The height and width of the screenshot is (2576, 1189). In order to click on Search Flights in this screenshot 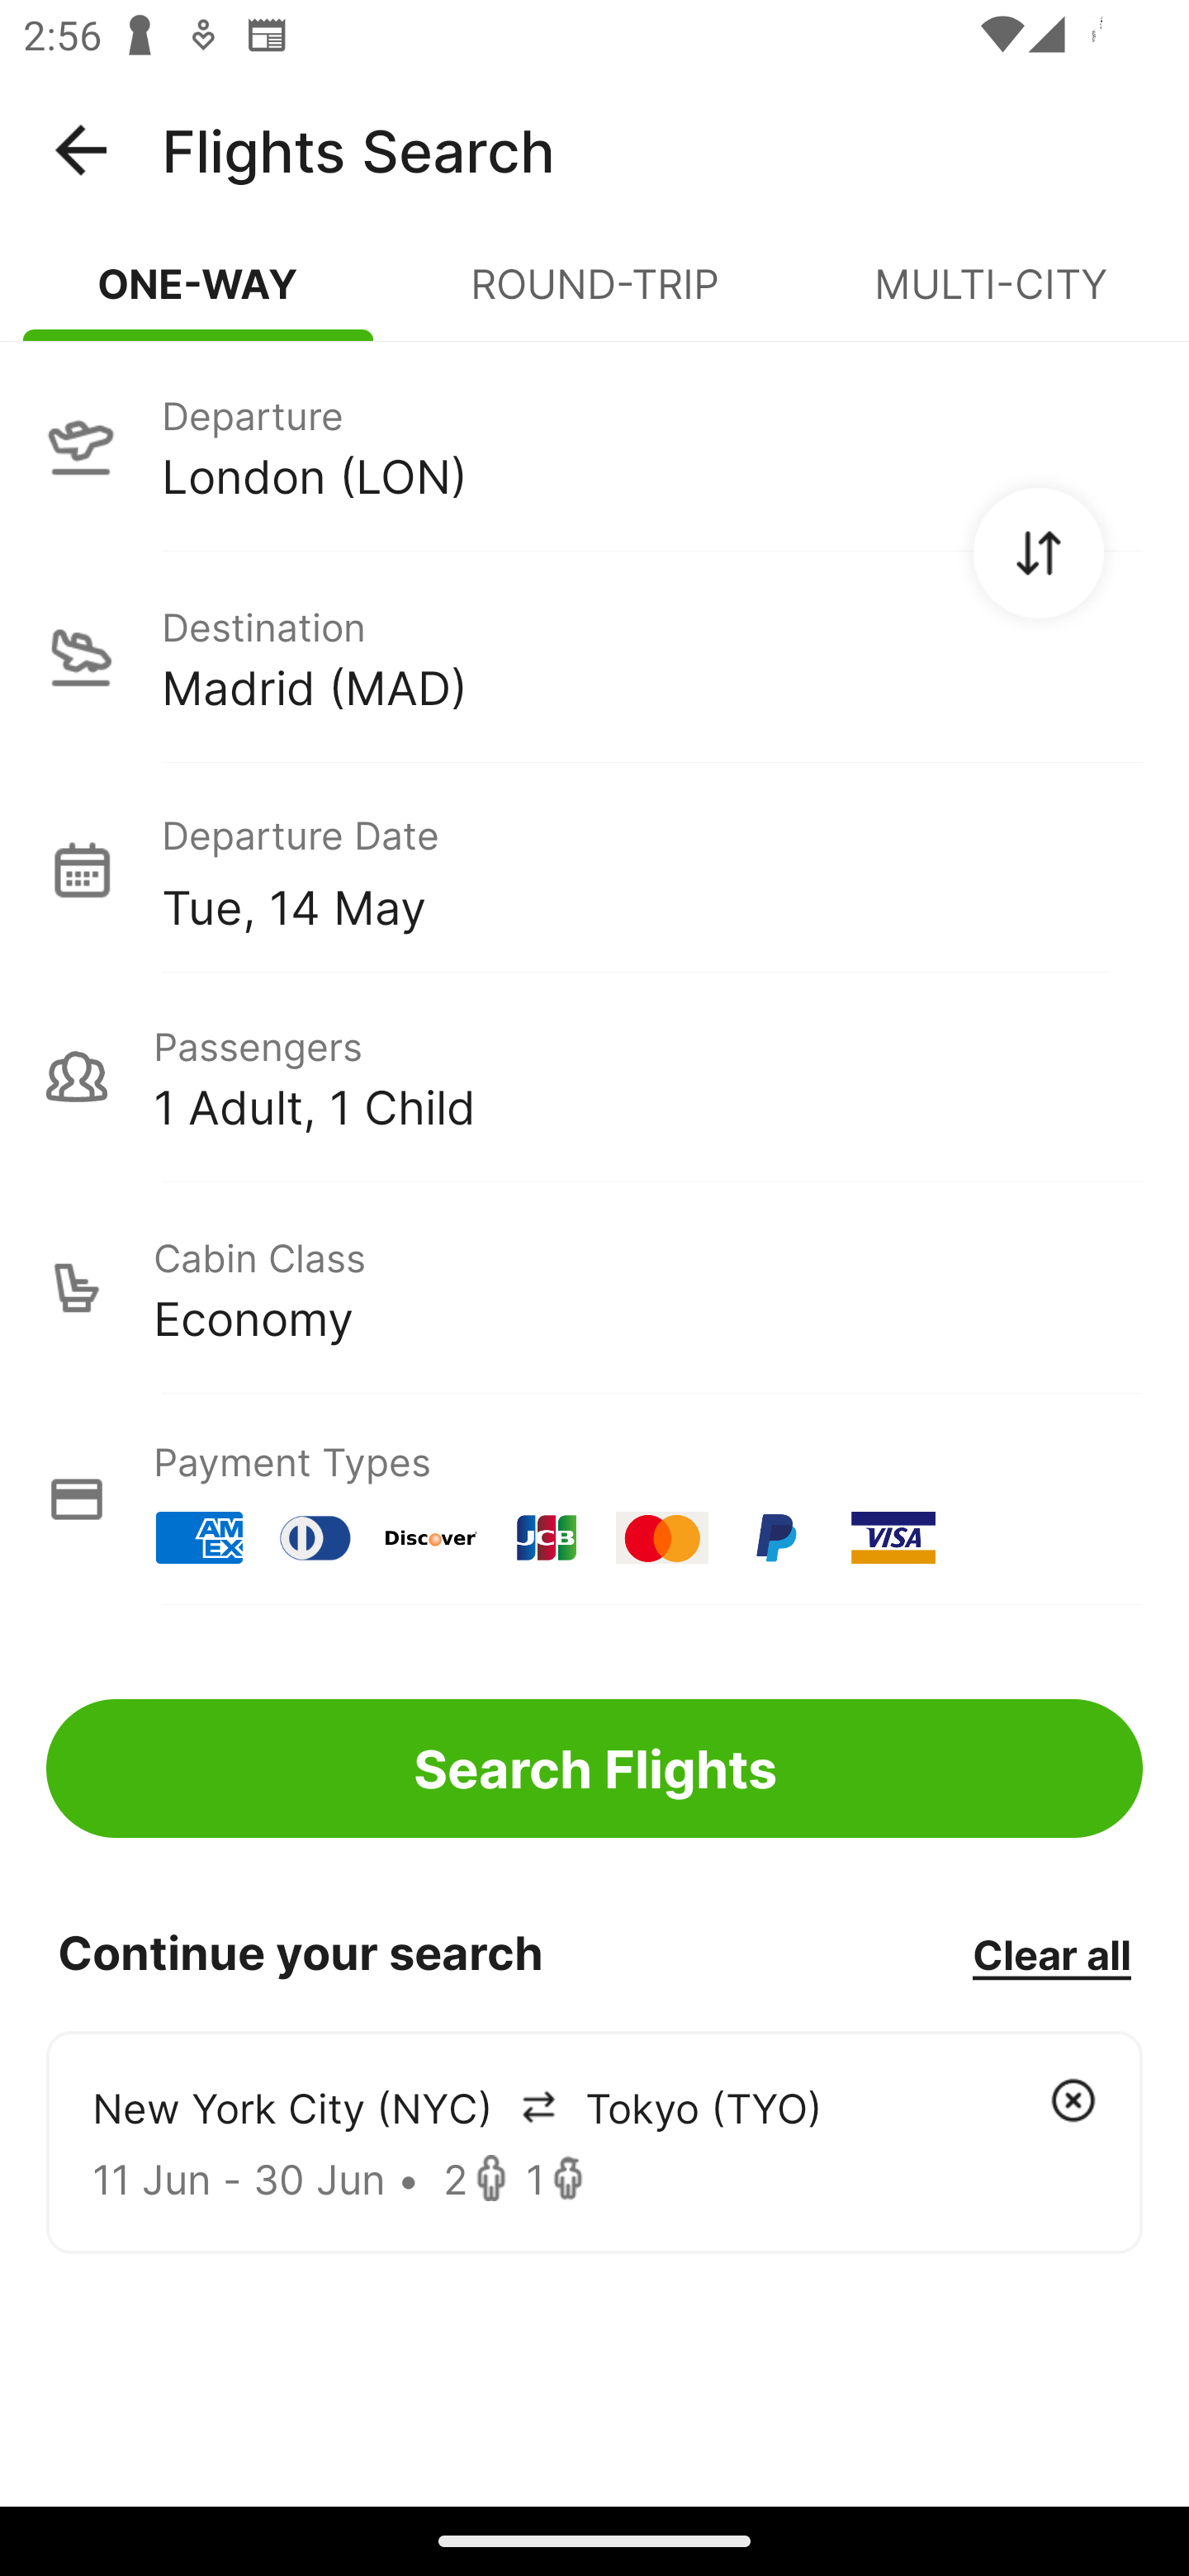, I will do `click(594, 1769)`.